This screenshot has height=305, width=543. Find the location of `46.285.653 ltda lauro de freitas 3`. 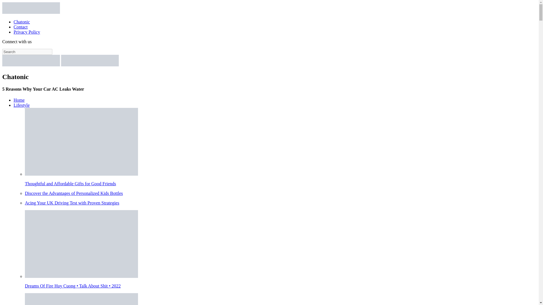

46.285.653 ltda lauro de freitas 3 is located at coordinates (81, 299).